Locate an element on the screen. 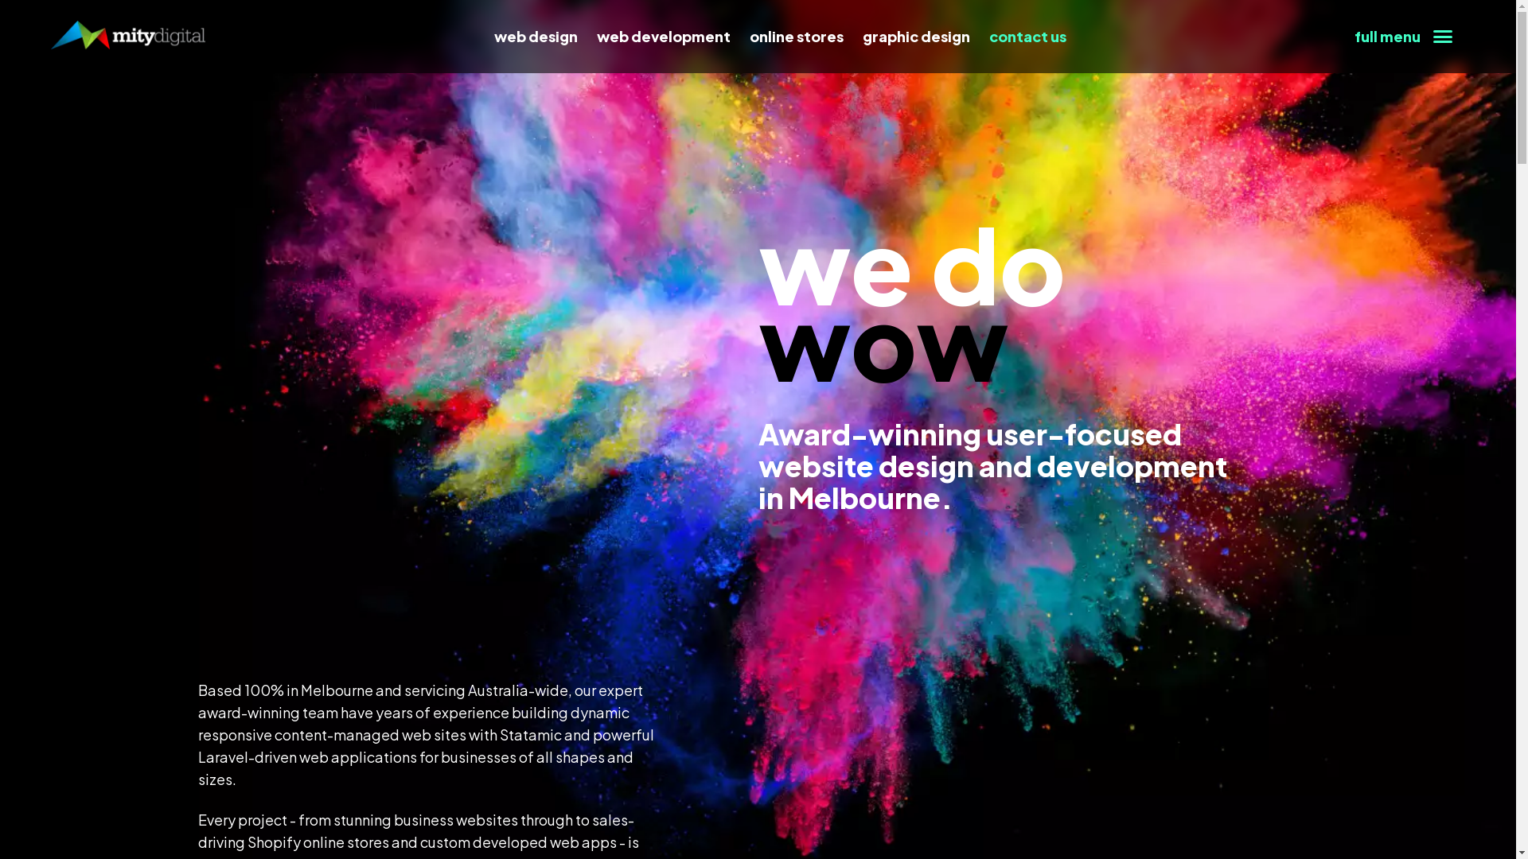 This screenshot has width=1528, height=859. full menu is located at coordinates (1404, 37).